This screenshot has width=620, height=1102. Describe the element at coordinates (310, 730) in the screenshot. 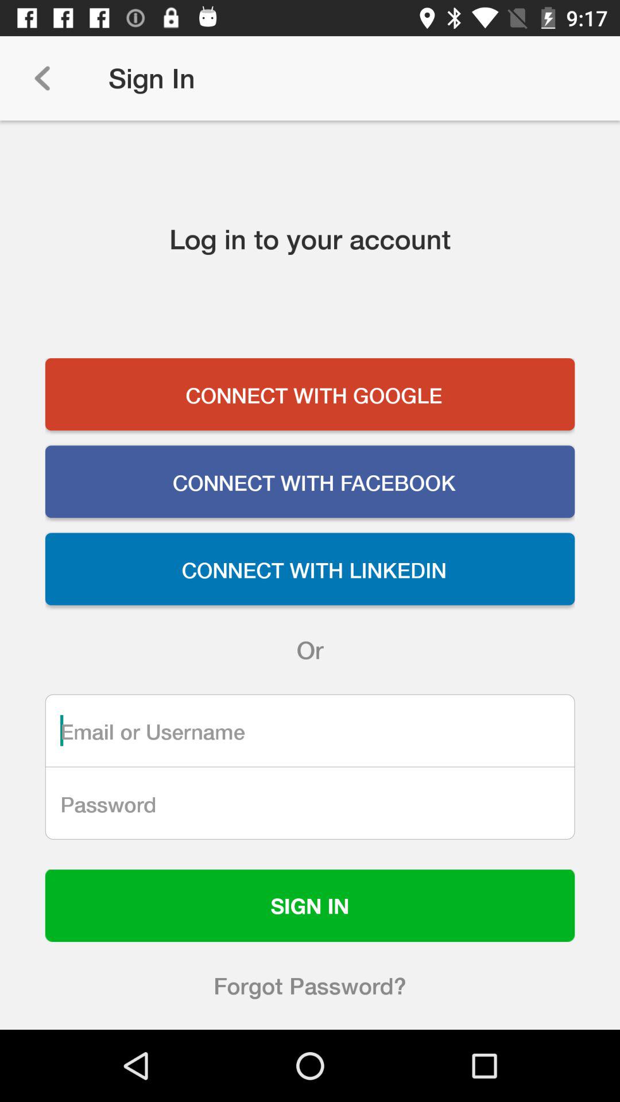

I see `enter username` at that location.